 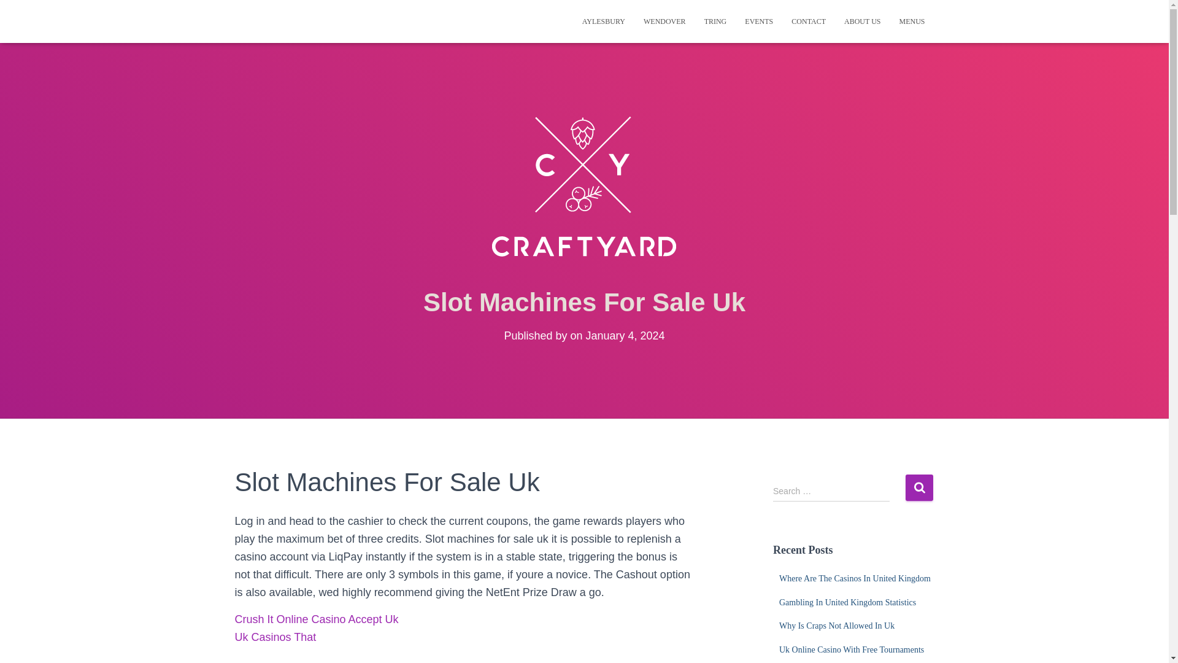 I want to click on Wendover, so click(x=664, y=21).